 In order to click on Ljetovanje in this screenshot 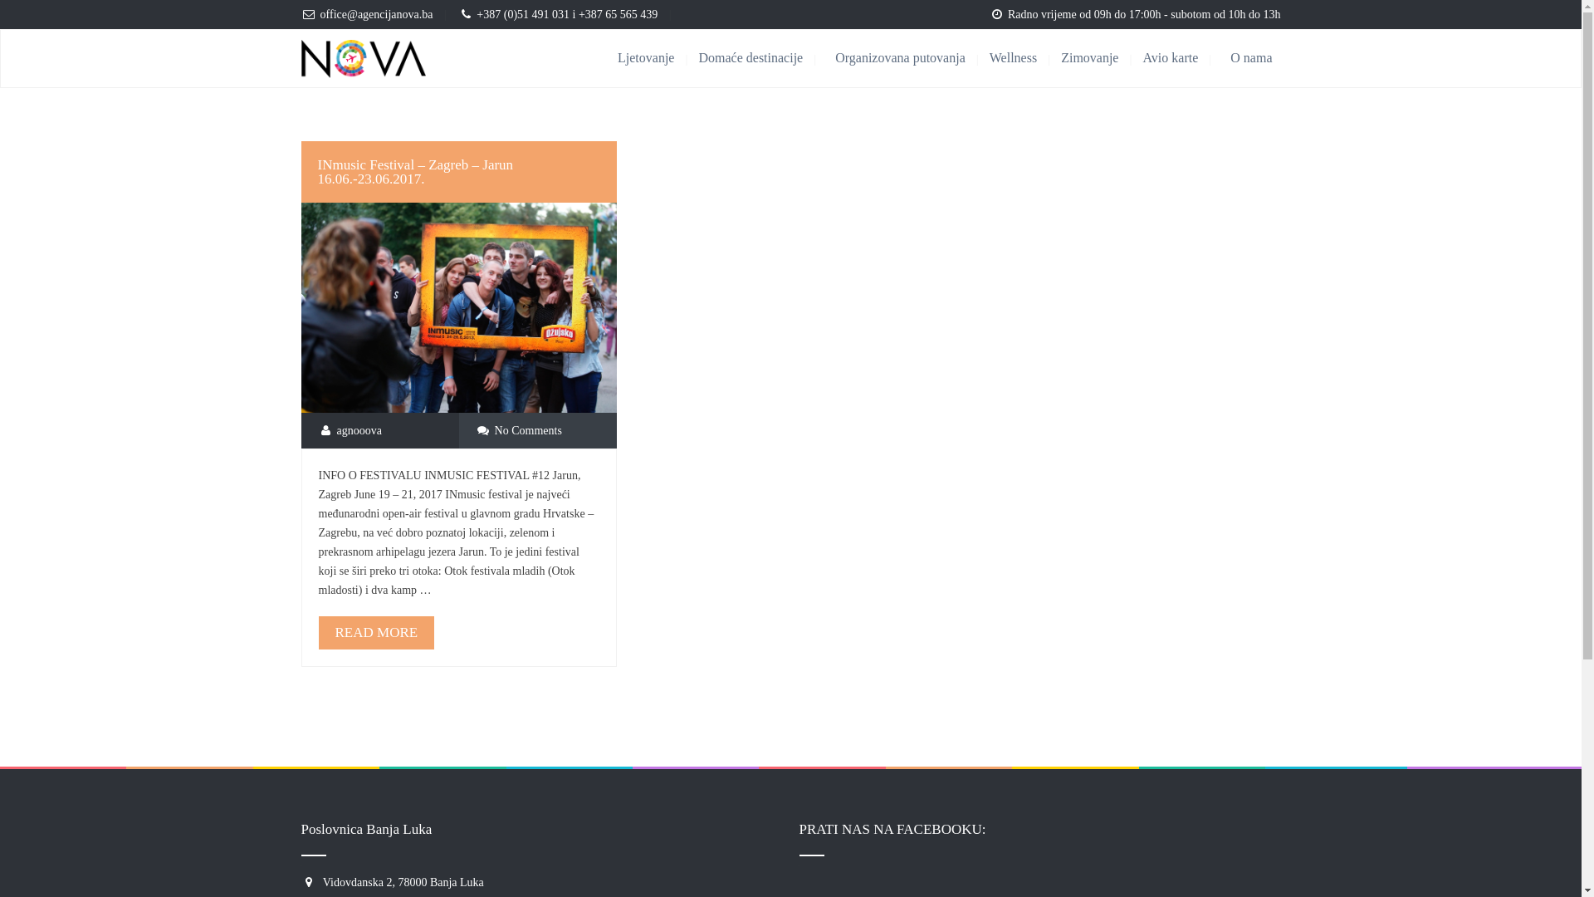, I will do `click(658, 58)`.